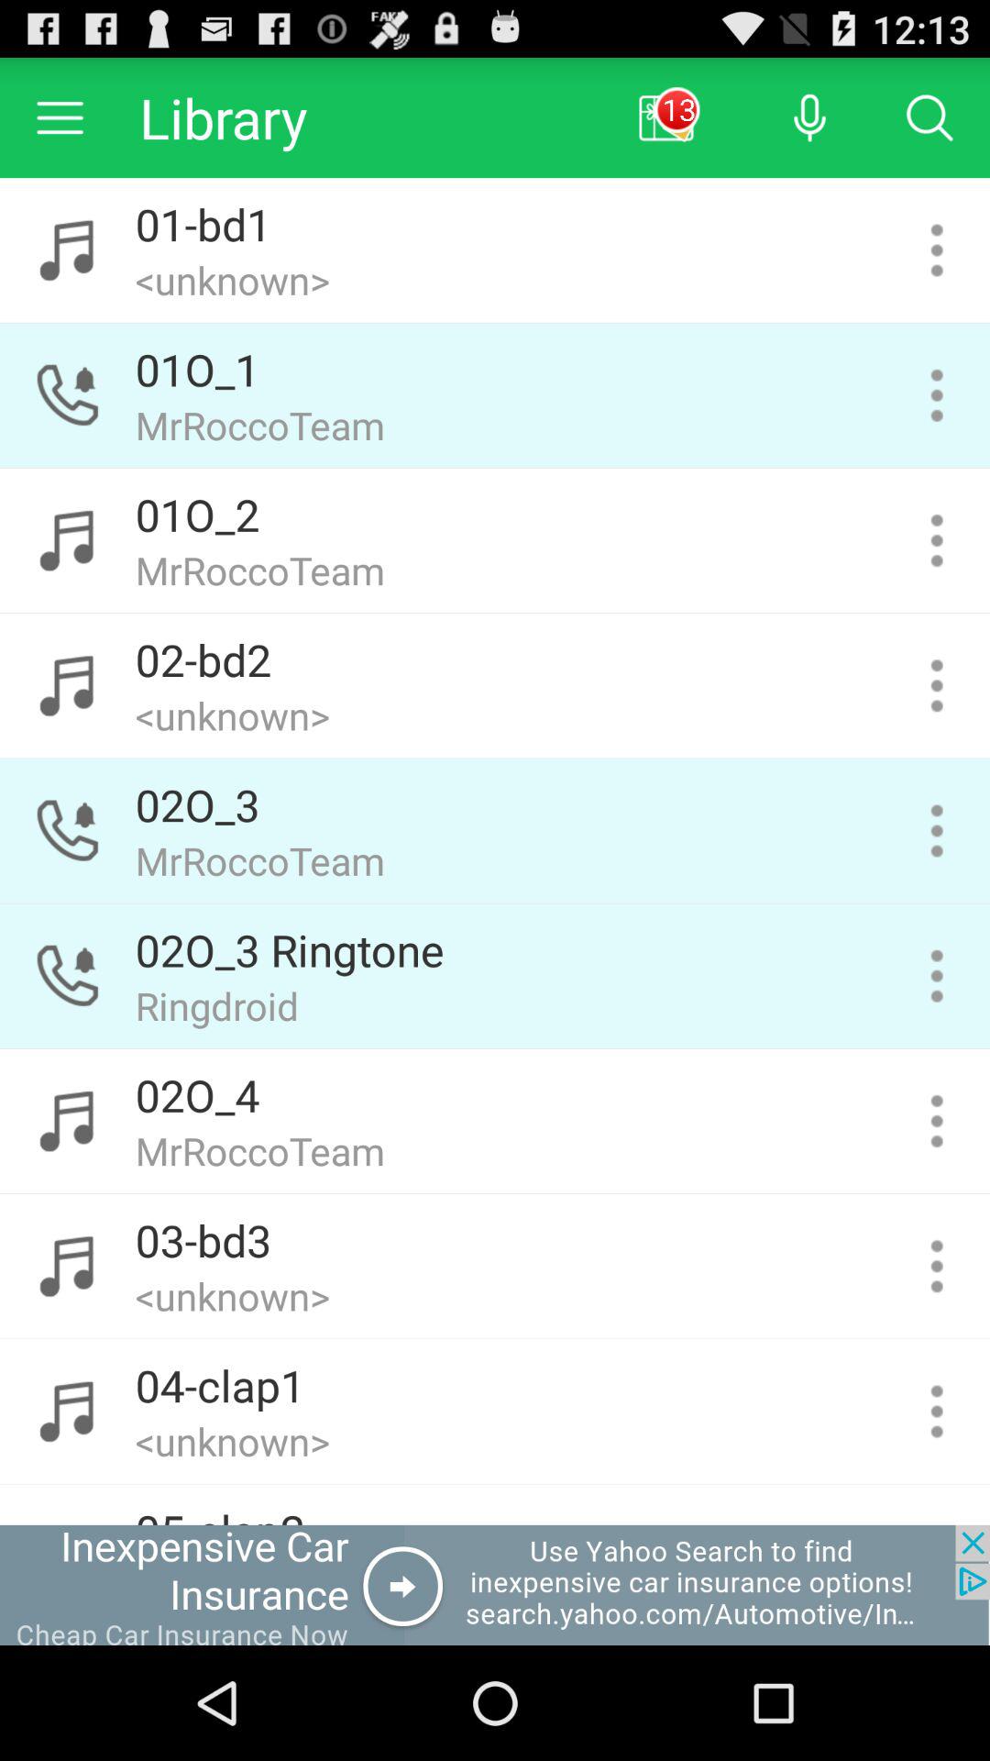 The image size is (990, 1761). Describe the element at coordinates (937, 686) in the screenshot. I see `more` at that location.